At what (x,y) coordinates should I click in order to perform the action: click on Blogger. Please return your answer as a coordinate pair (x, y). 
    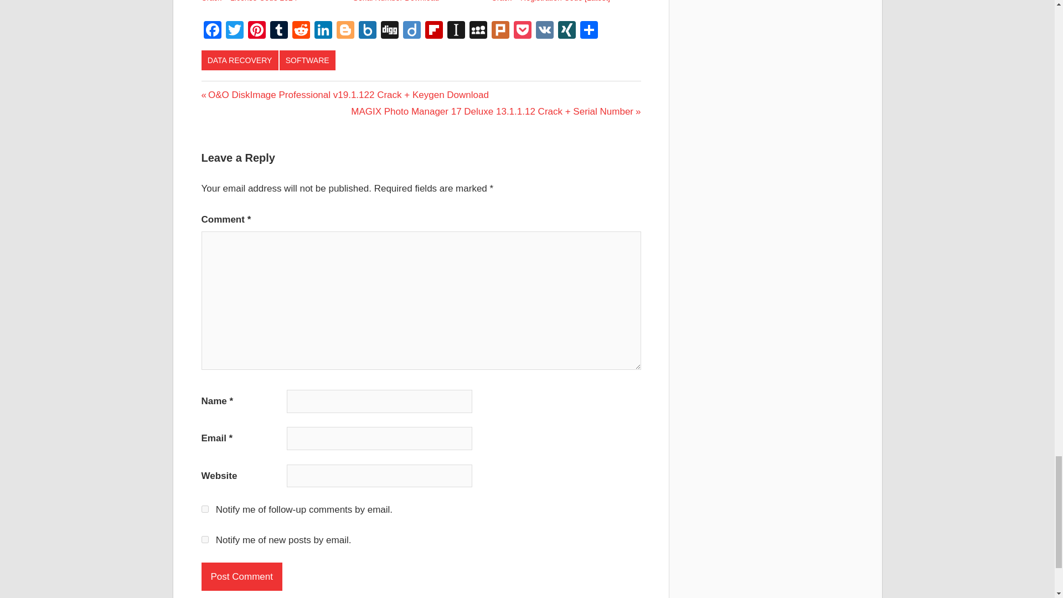
    Looking at the image, I should click on (345, 31).